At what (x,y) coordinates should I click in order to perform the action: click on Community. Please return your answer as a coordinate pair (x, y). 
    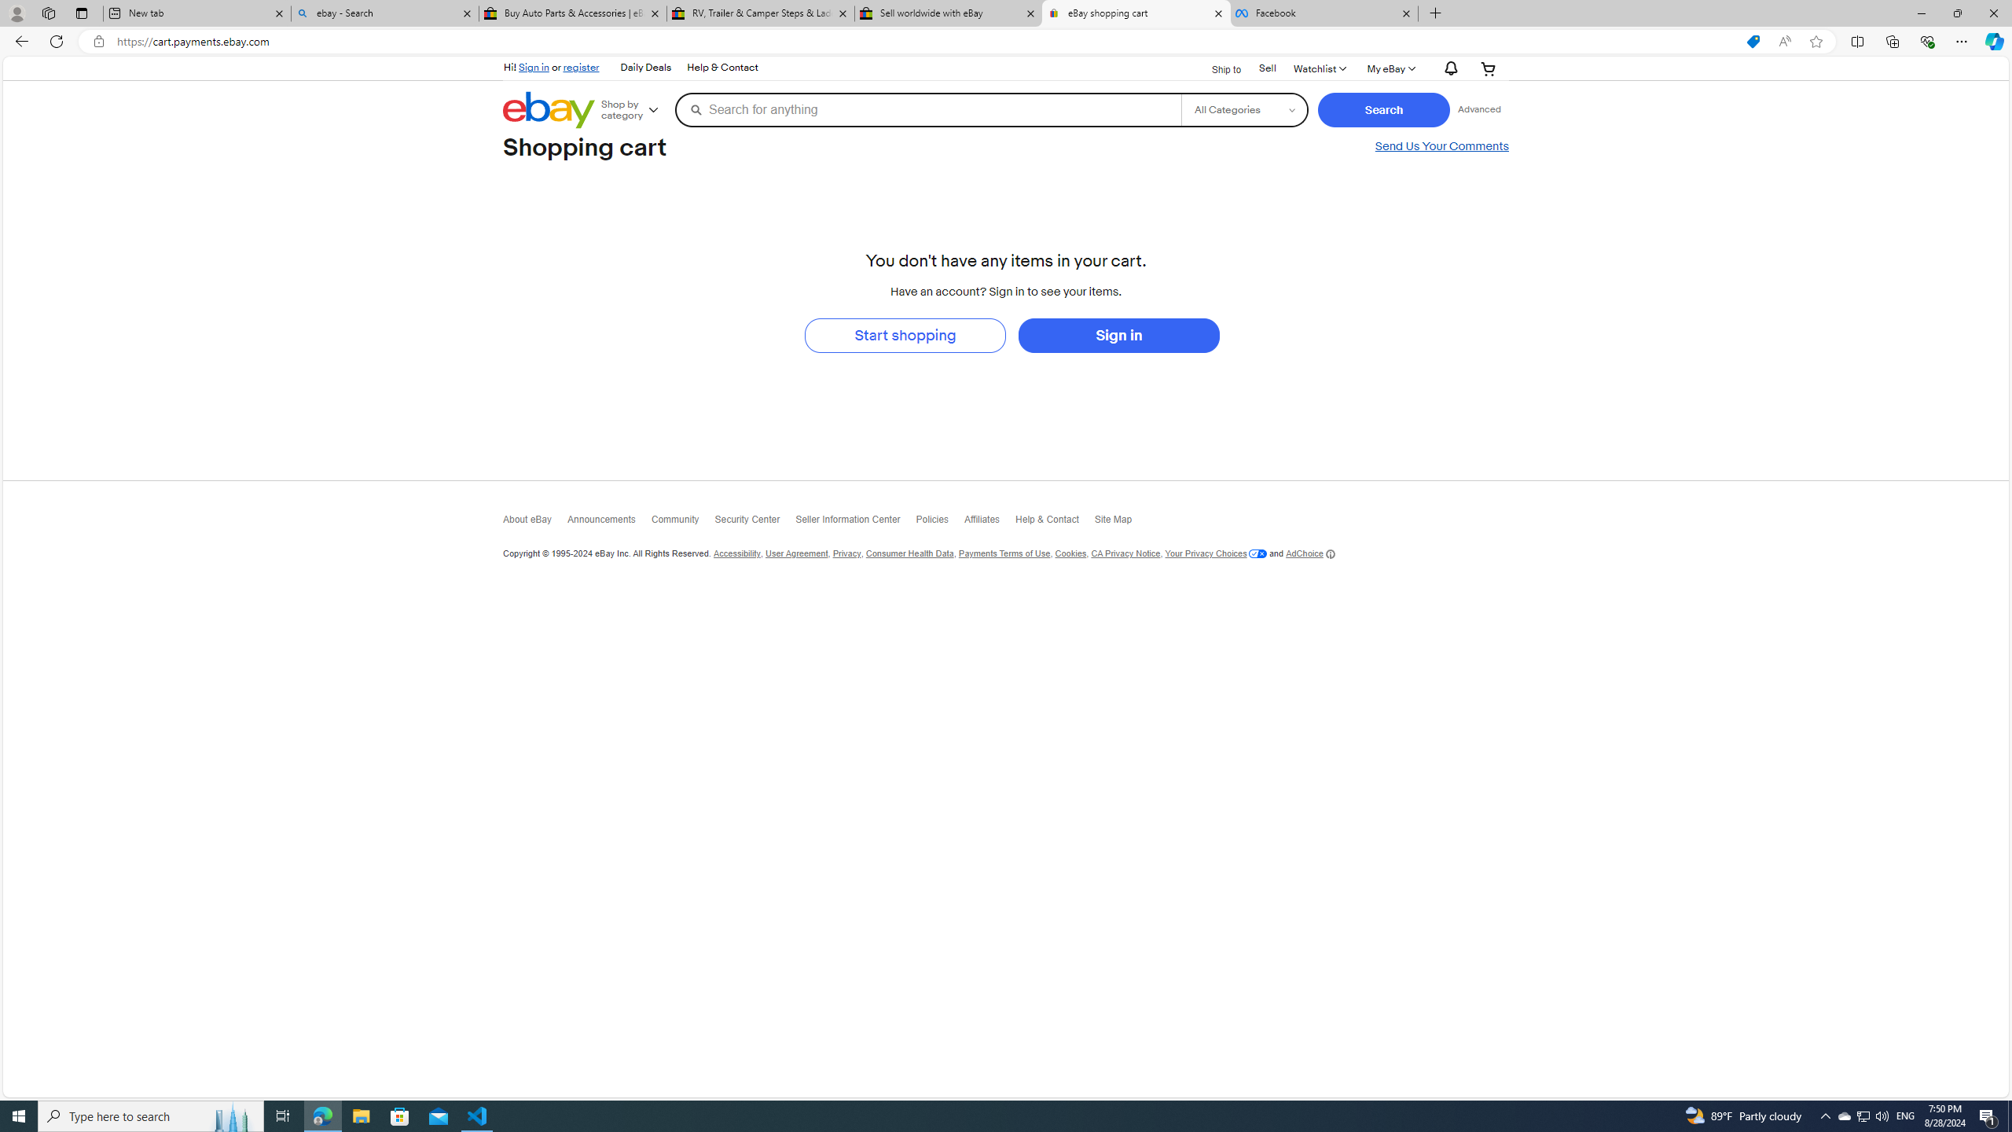
    Looking at the image, I should click on (681, 522).